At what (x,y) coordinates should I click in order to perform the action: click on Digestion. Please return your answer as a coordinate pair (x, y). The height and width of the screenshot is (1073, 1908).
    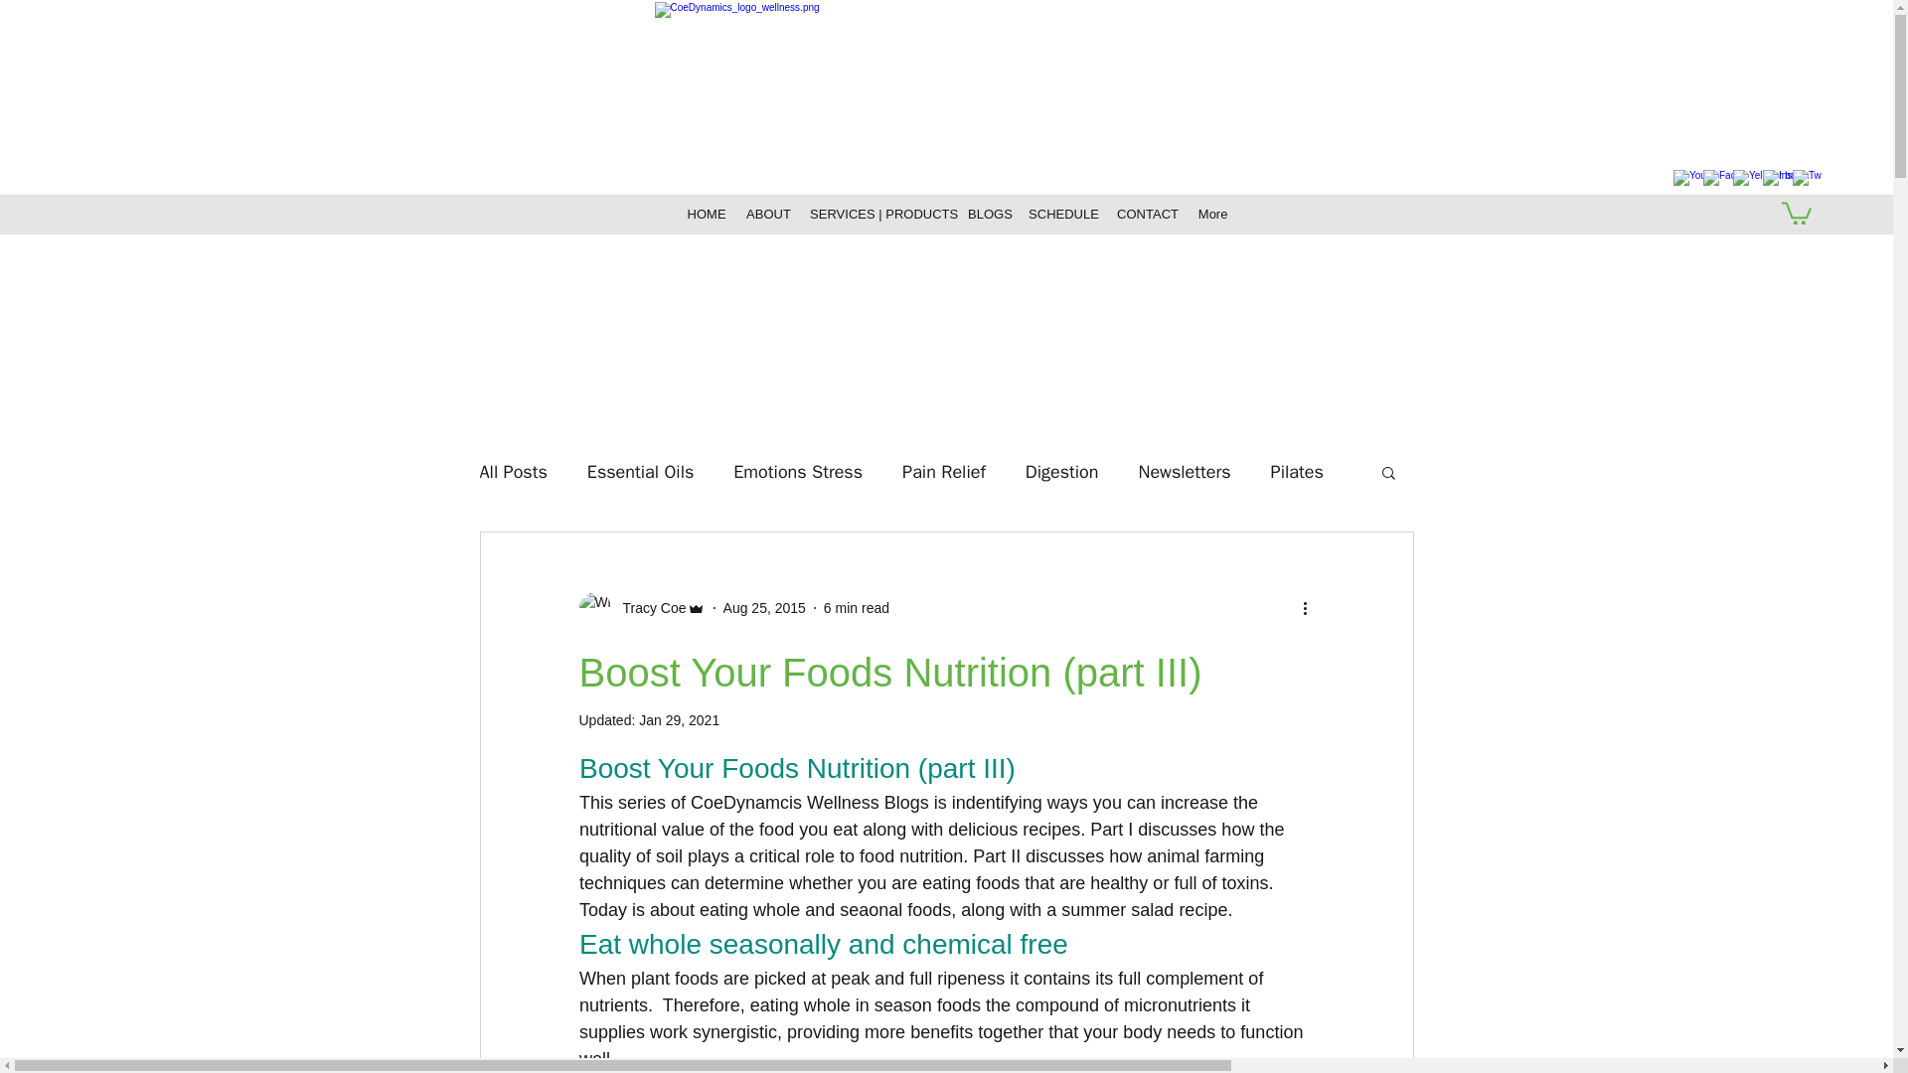
    Looking at the image, I should click on (1061, 472).